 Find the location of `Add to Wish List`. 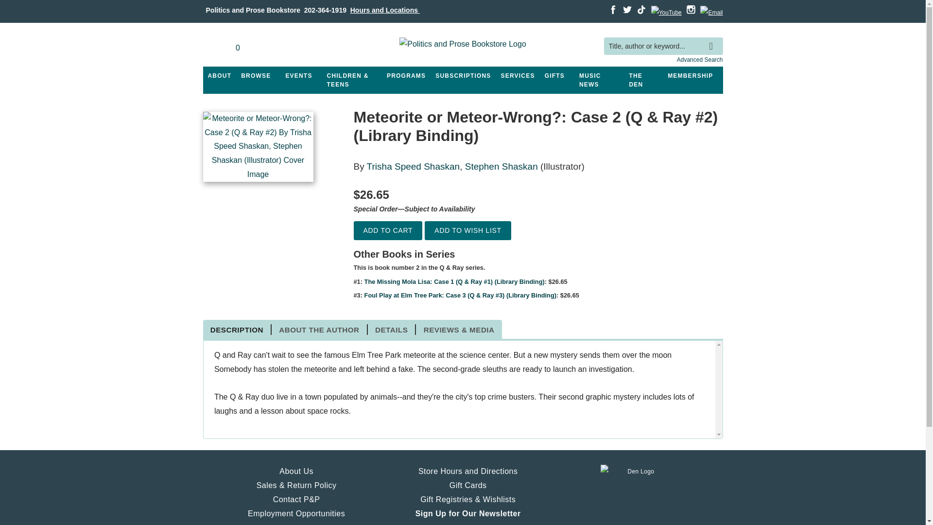

Add to Wish List is located at coordinates (467, 230).